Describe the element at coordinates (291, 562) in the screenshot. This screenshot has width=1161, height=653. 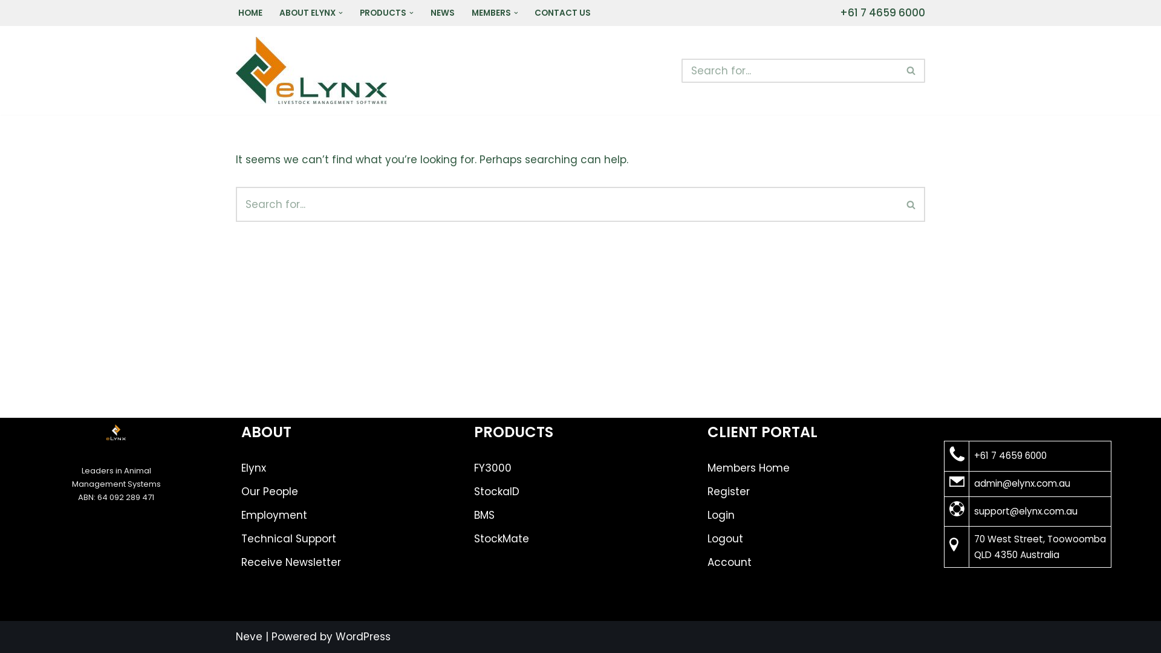
I see `Receive Newsletter` at that location.